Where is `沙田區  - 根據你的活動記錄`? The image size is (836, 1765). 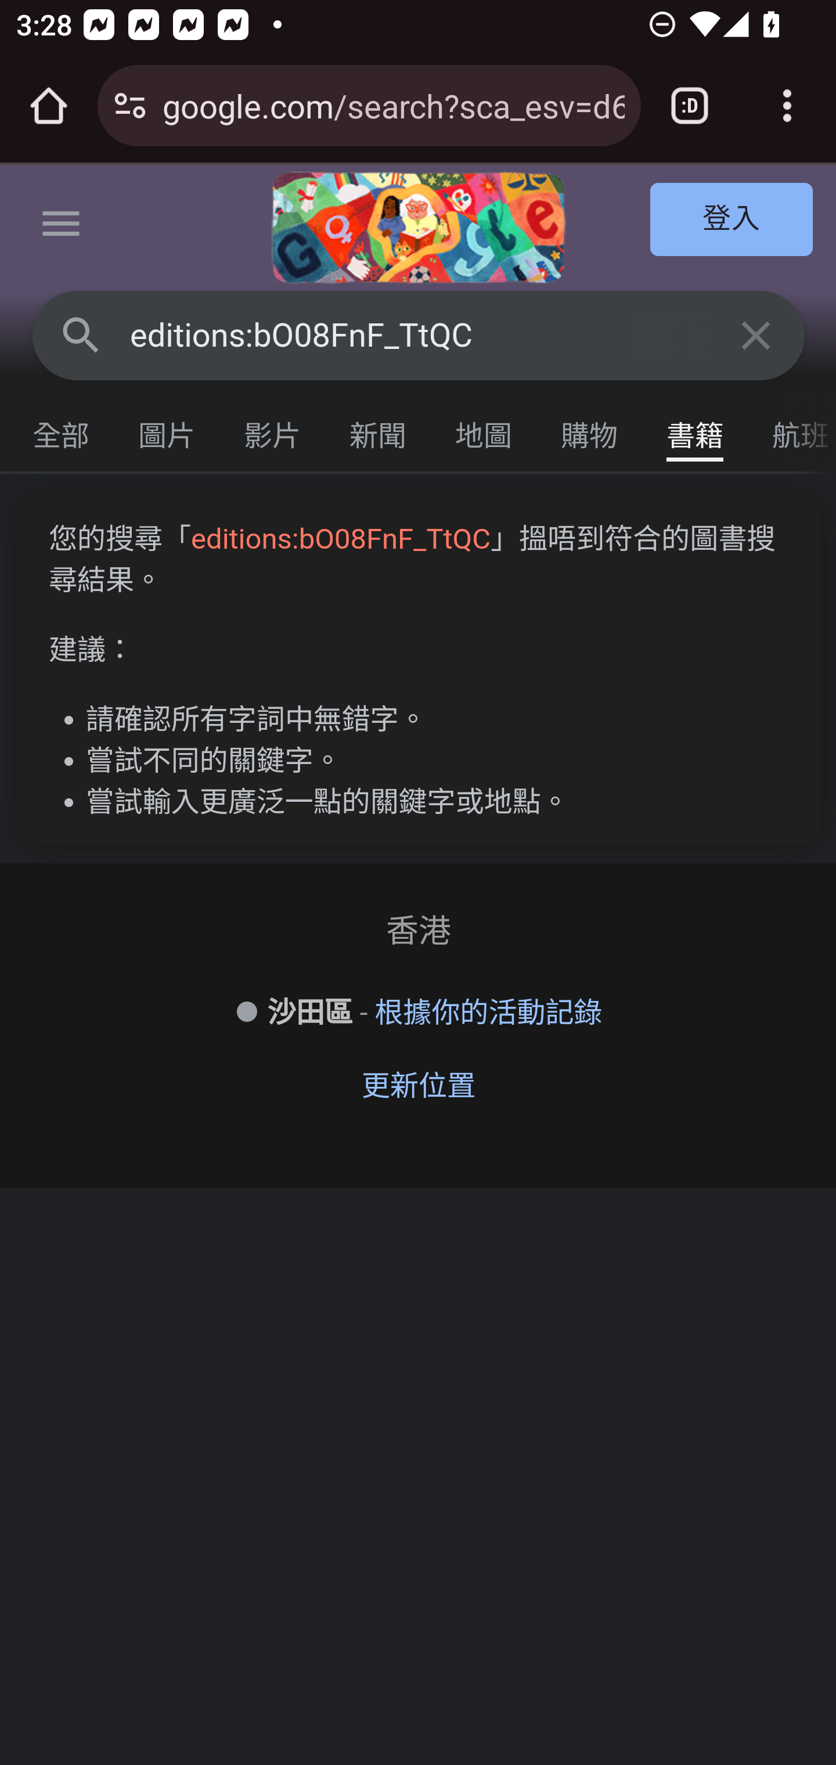
沙田區  - 根據你的活動記錄 is located at coordinates (418, 1013).